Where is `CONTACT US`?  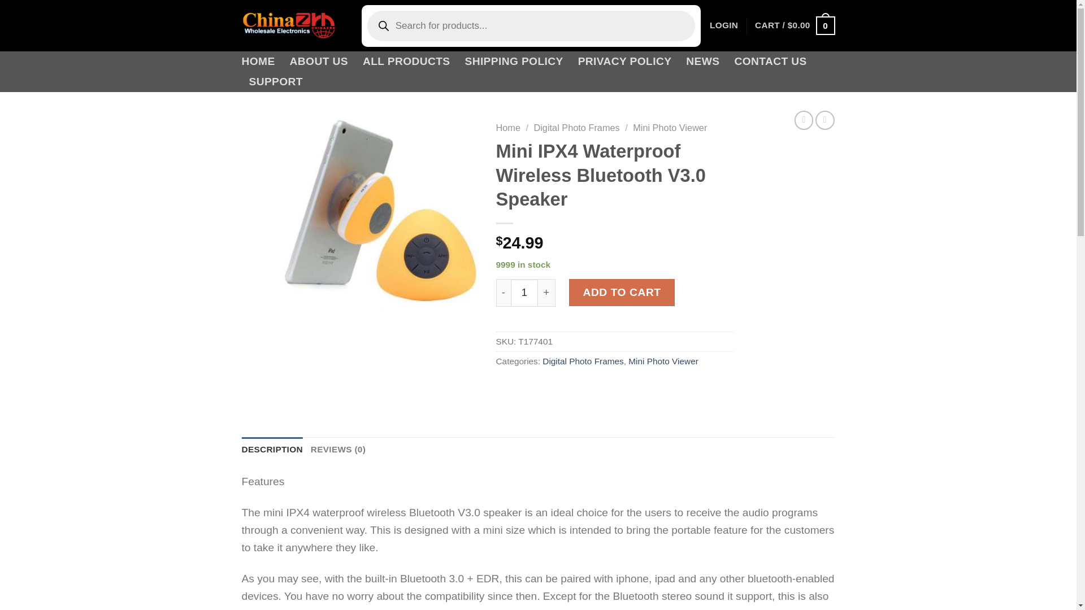
CONTACT US is located at coordinates (770, 61).